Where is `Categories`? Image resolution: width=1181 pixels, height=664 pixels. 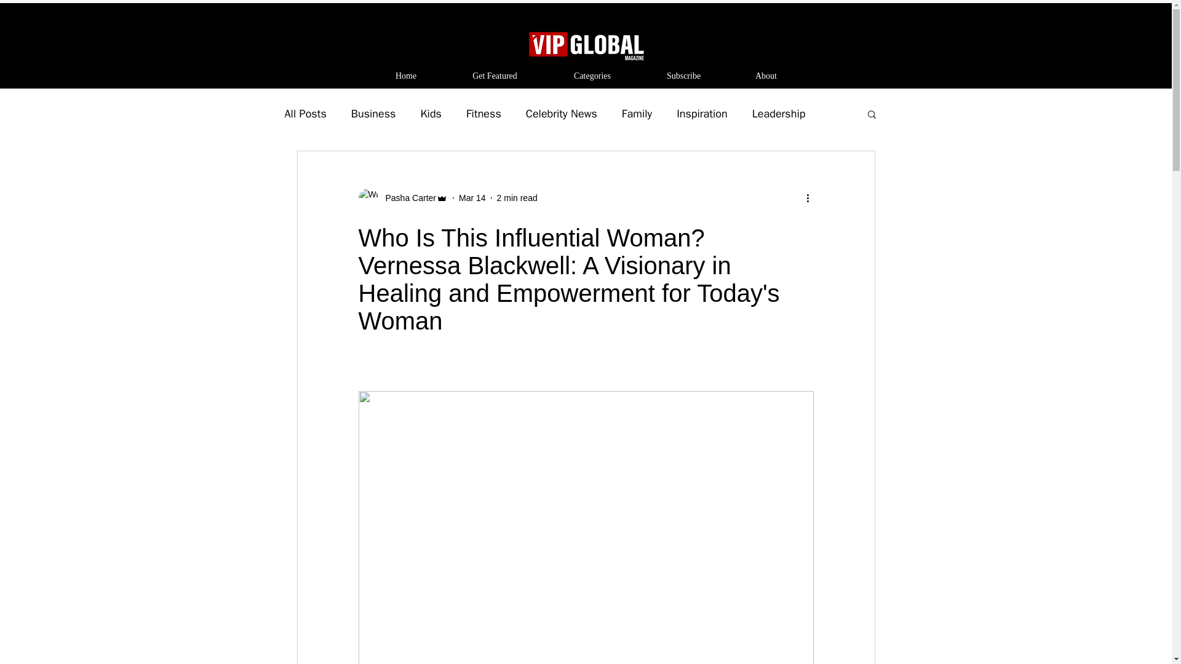 Categories is located at coordinates (592, 76).